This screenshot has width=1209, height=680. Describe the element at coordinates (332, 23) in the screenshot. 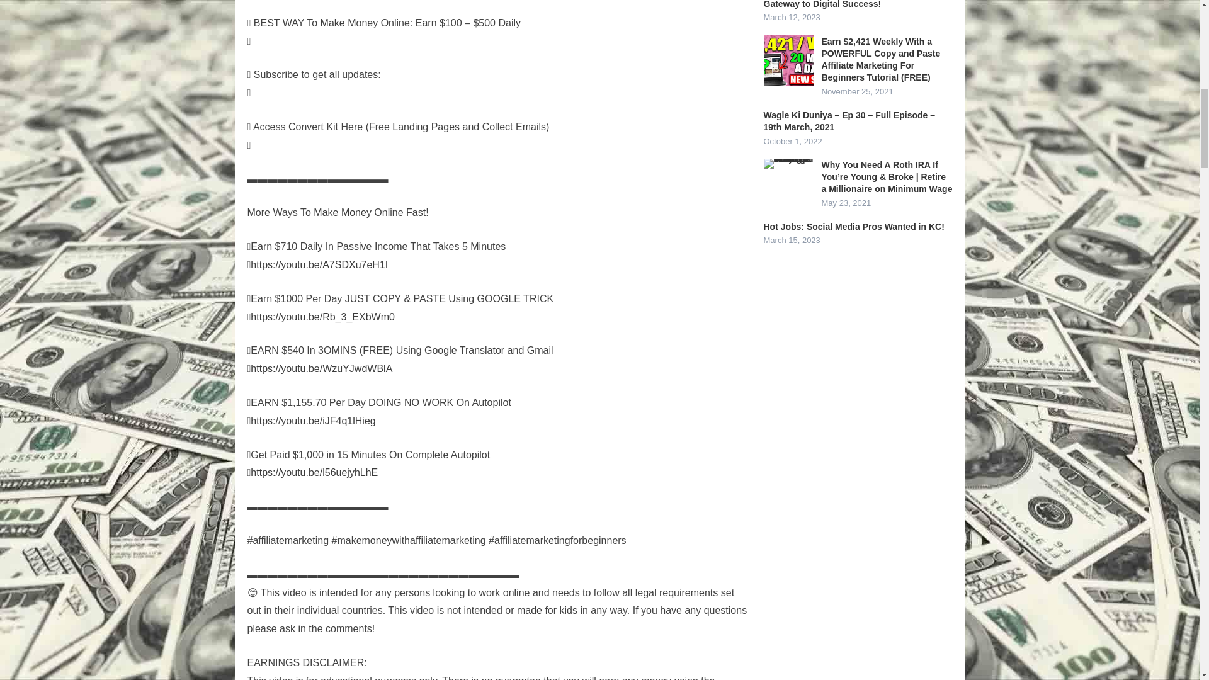

I see `Make` at that location.